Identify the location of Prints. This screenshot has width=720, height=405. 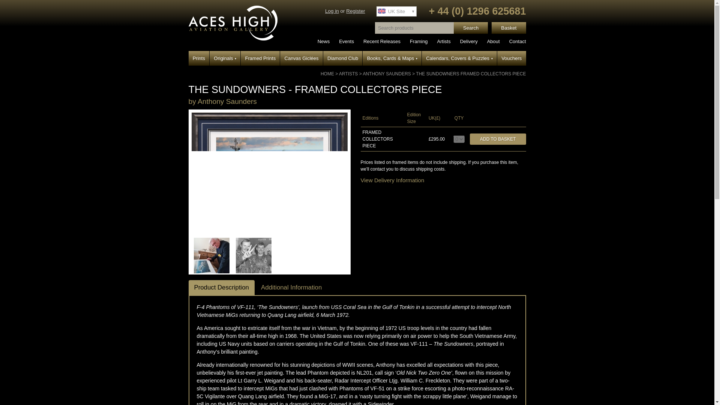
(199, 58).